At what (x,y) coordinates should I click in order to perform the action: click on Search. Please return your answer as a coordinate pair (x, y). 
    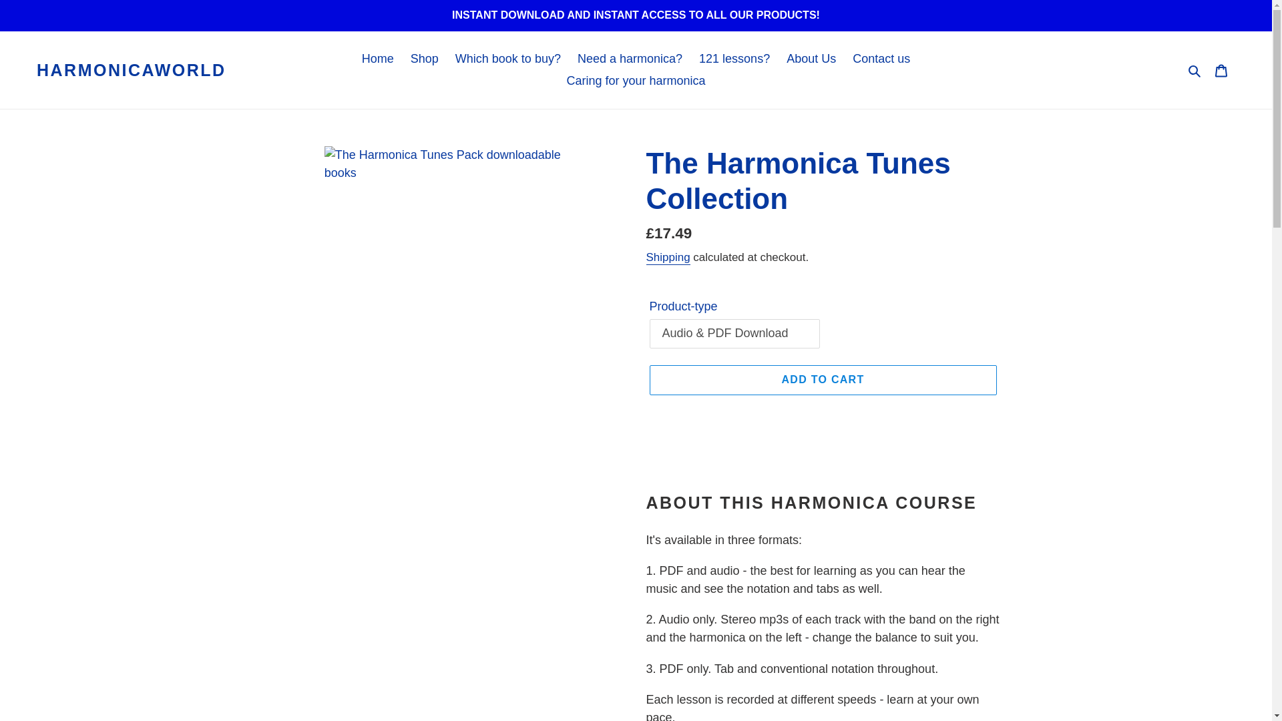
    Looking at the image, I should click on (1195, 69).